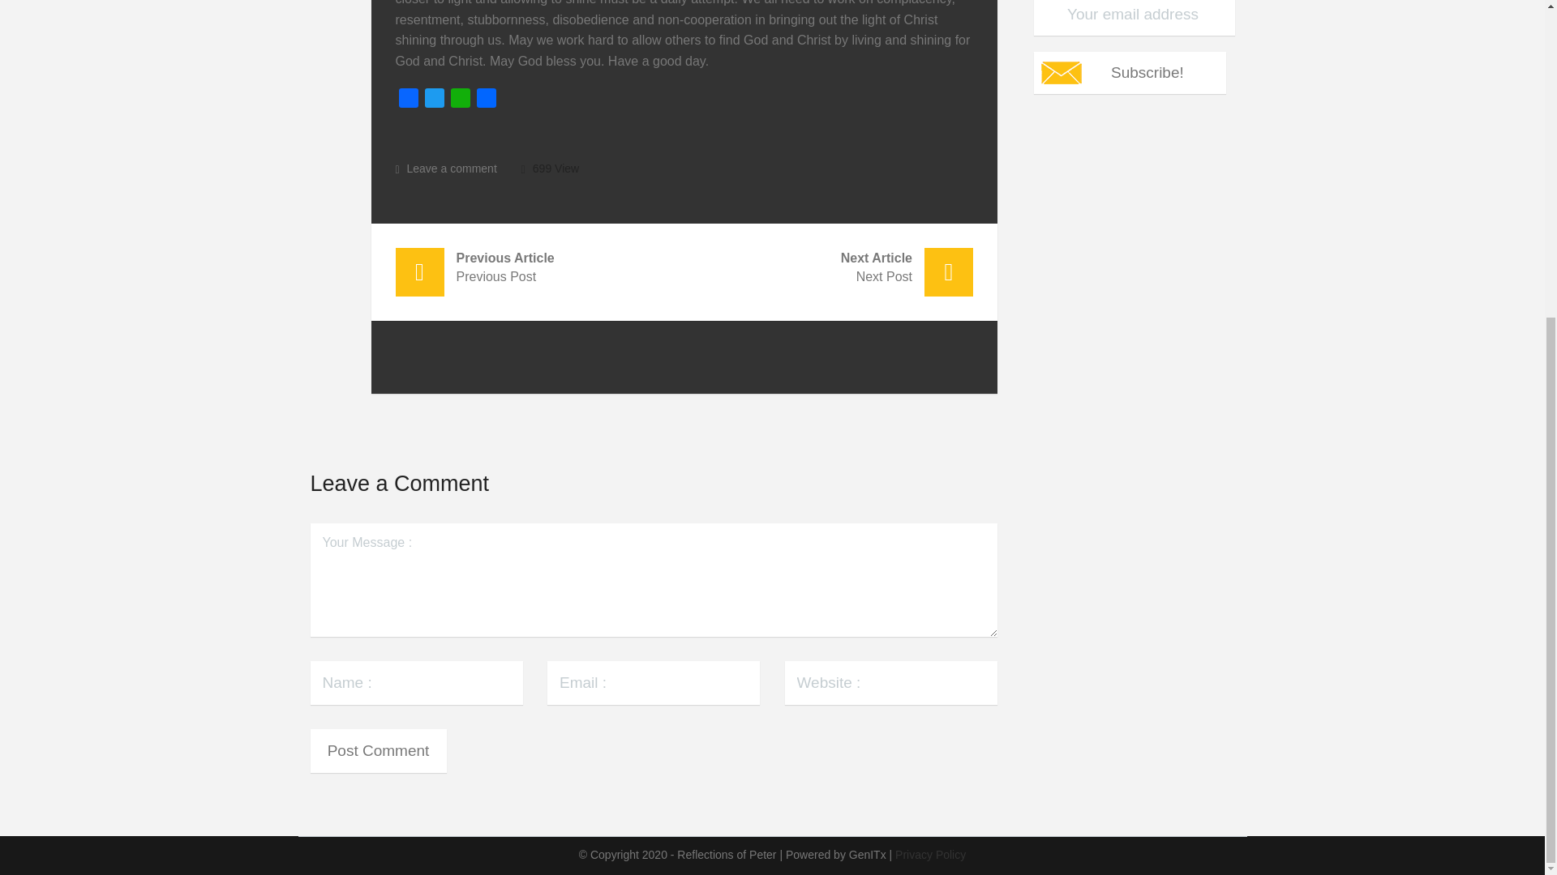 This screenshot has height=875, width=1557. What do you see at coordinates (1130, 72) in the screenshot?
I see `Post Comment` at bounding box center [1130, 72].